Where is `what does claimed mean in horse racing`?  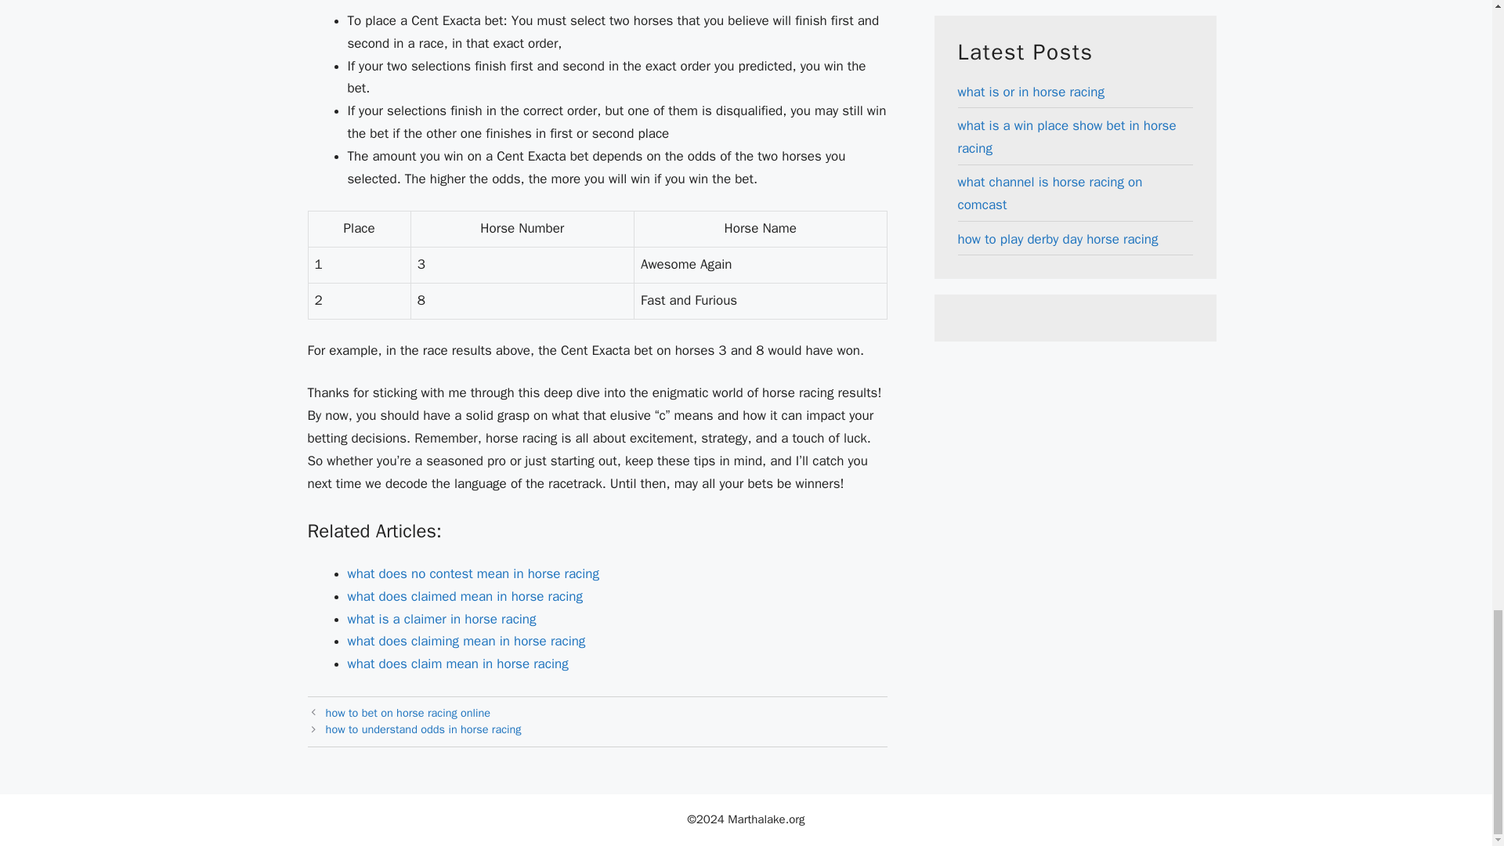
what does claimed mean in horse racing is located at coordinates (465, 596).